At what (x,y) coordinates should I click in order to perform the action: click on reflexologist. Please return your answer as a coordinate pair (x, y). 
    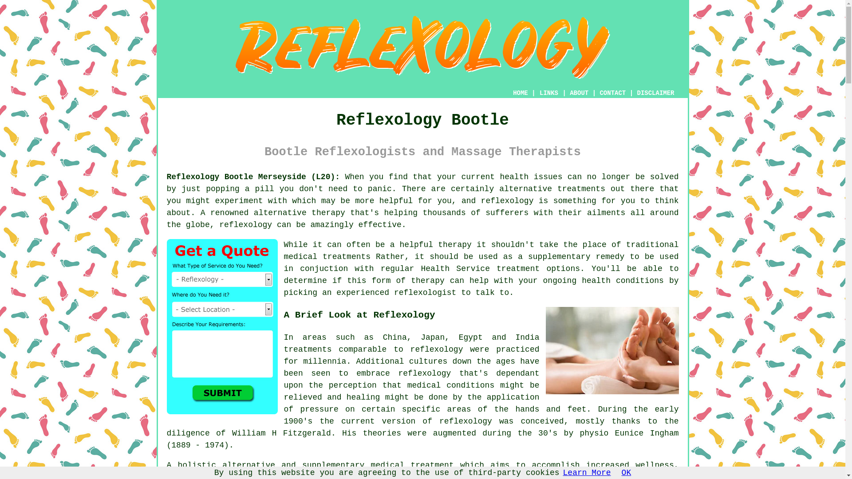
    Looking at the image, I should click on (425, 293).